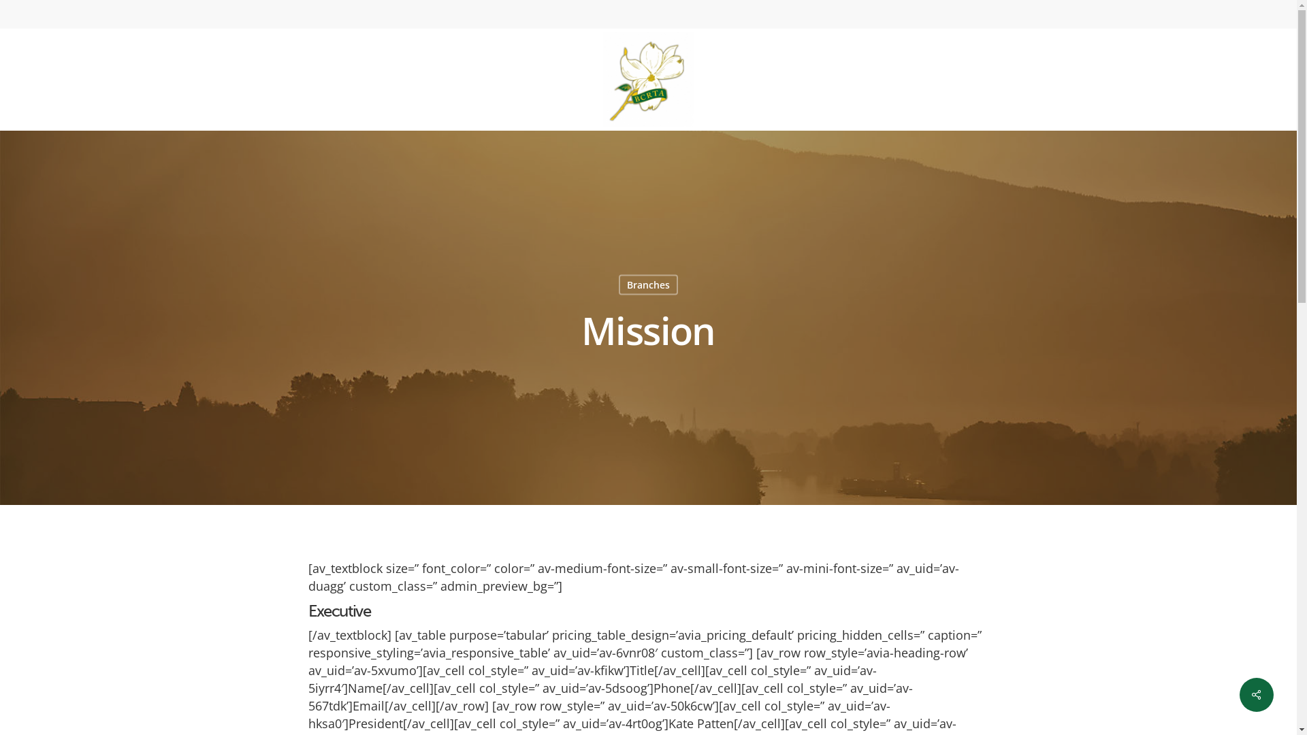 The image size is (1307, 735). I want to click on twitter, so click(993, 713).